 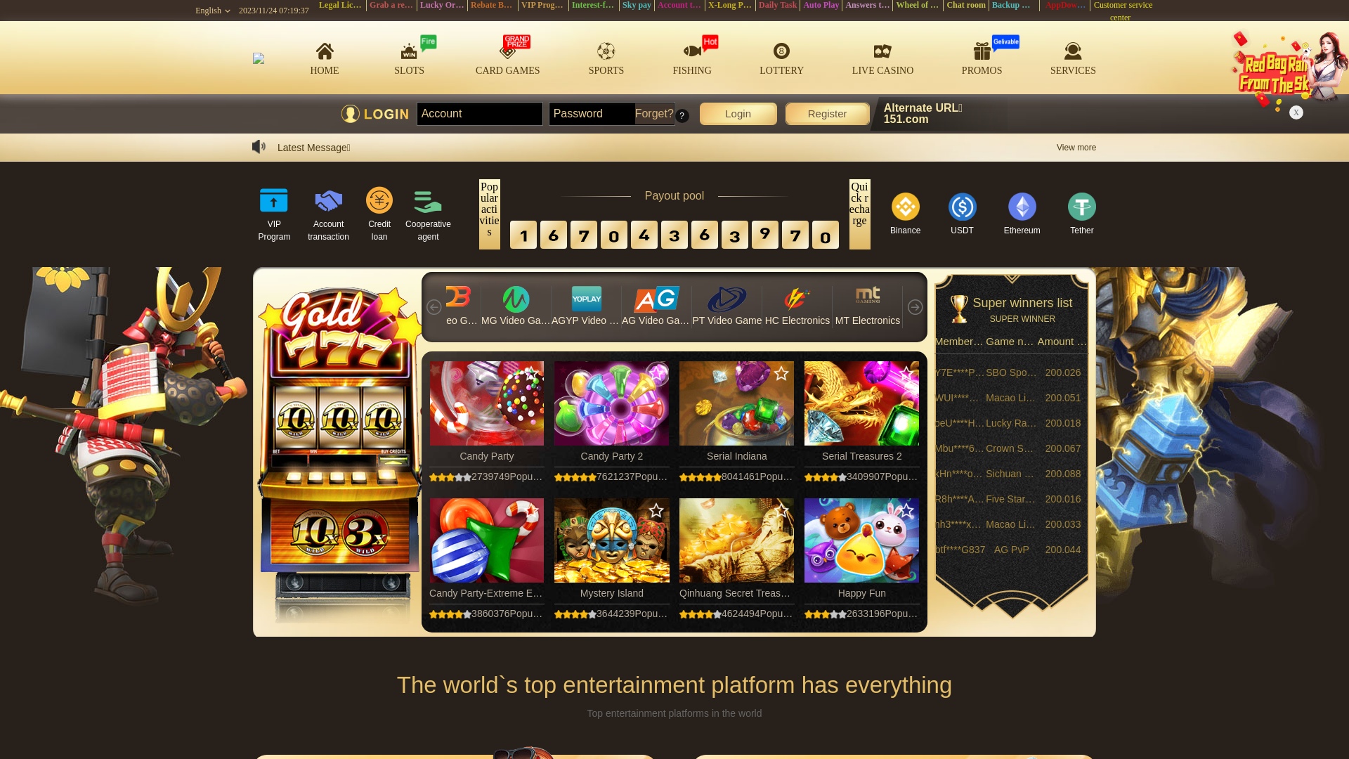 I want to click on HOME, so click(x=325, y=58).